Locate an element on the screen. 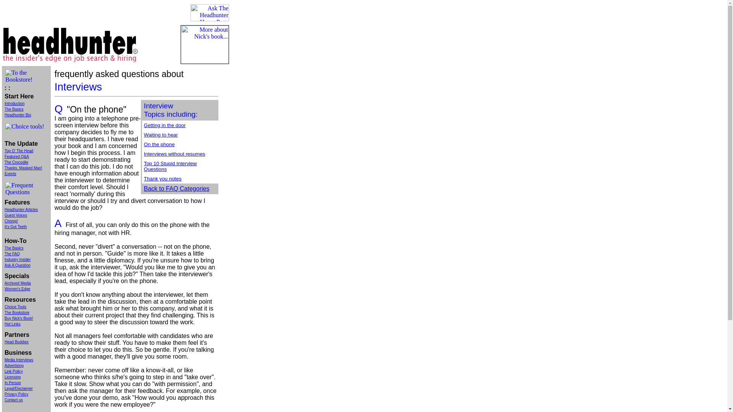 Image resolution: width=733 pixels, height=412 pixels. Media Interviews is located at coordinates (18, 360).